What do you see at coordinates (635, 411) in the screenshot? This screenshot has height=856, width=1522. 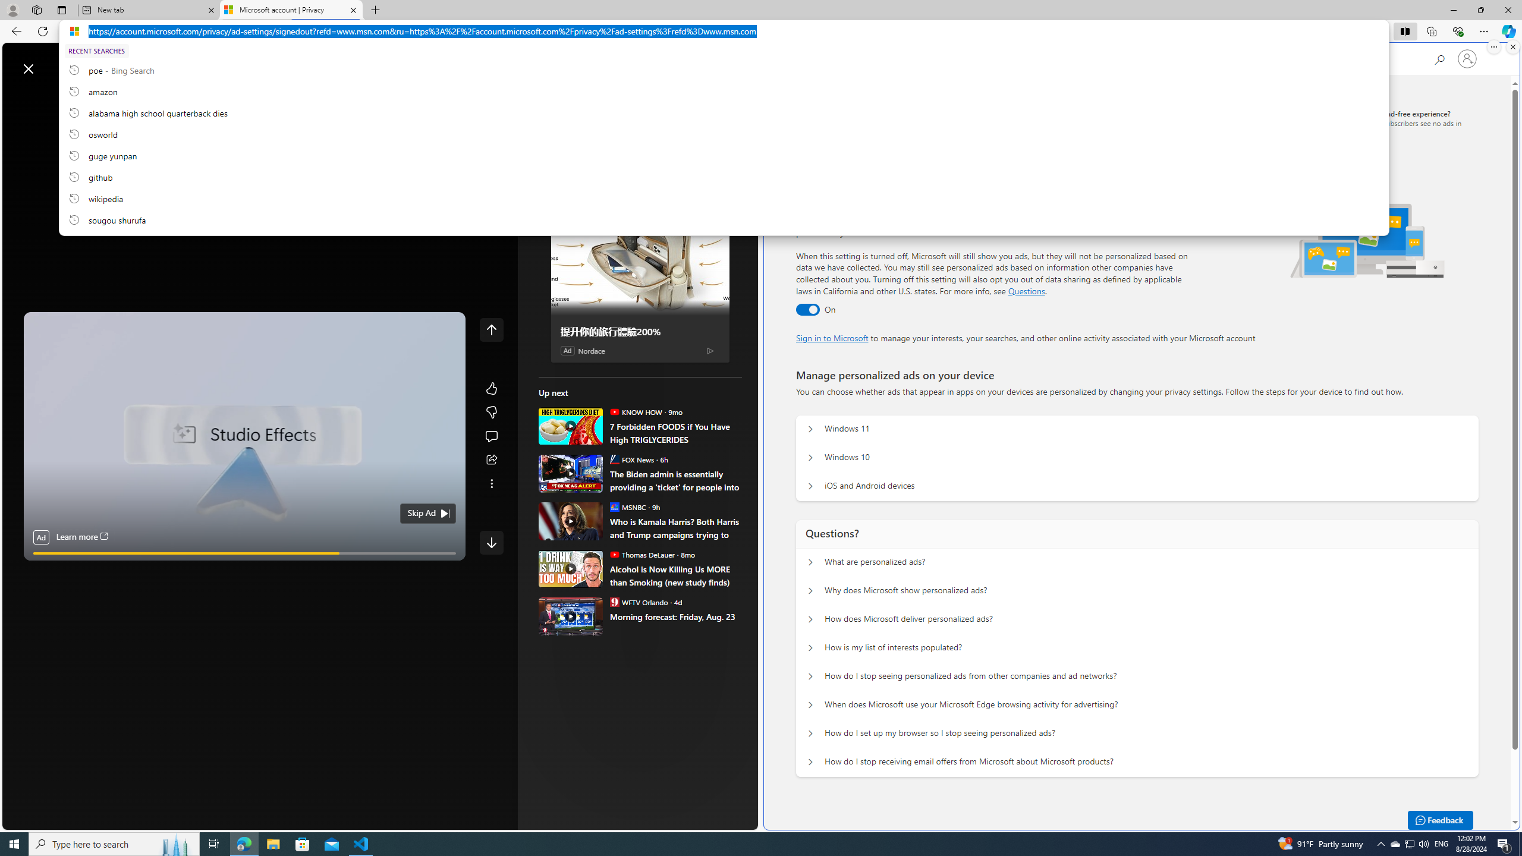 I see `KNOW HOW KNOW HOW` at bounding box center [635, 411].